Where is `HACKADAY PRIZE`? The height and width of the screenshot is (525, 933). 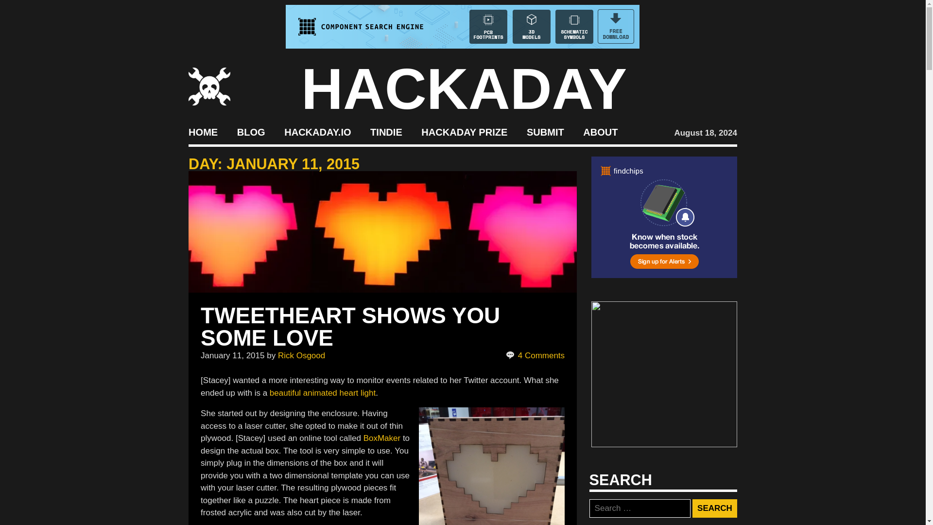 HACKADAY PRIZE is located at coordinates (465, 131).